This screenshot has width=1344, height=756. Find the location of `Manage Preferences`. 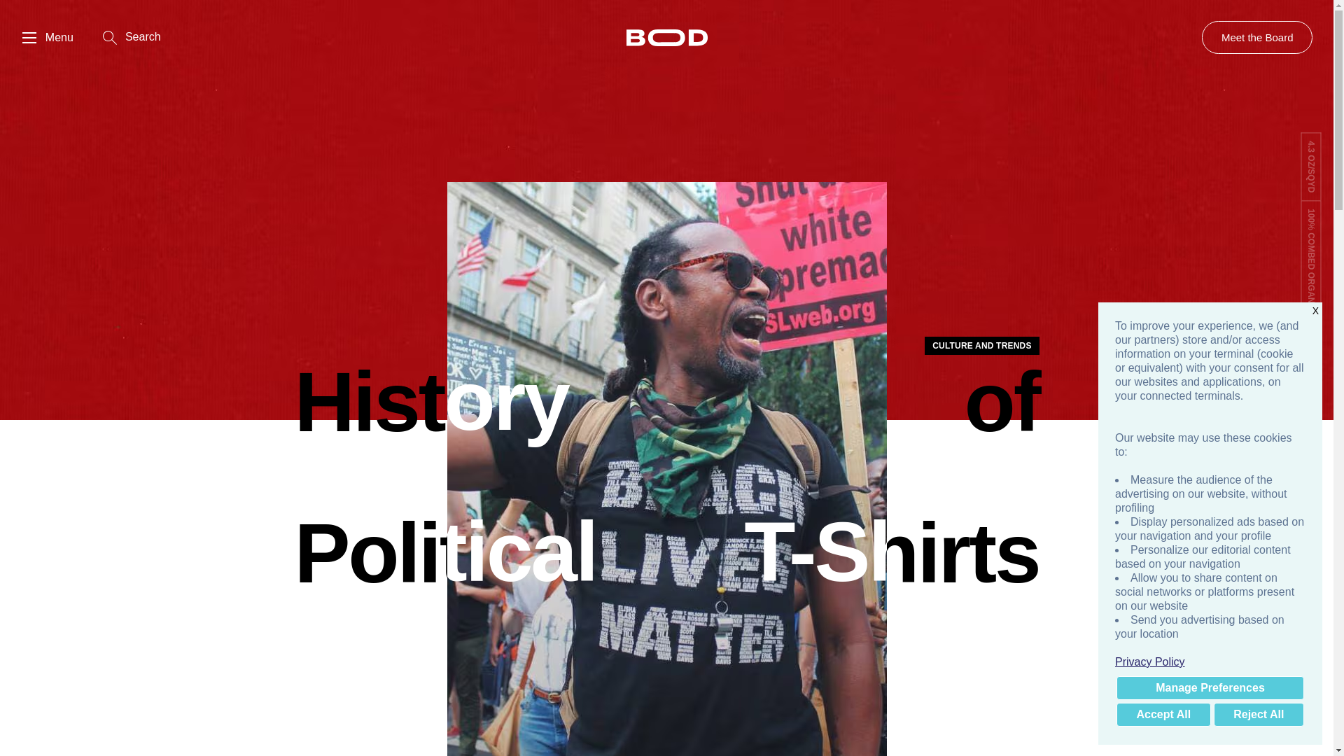

Manage Preferences is located at coordinates (1210, 687).